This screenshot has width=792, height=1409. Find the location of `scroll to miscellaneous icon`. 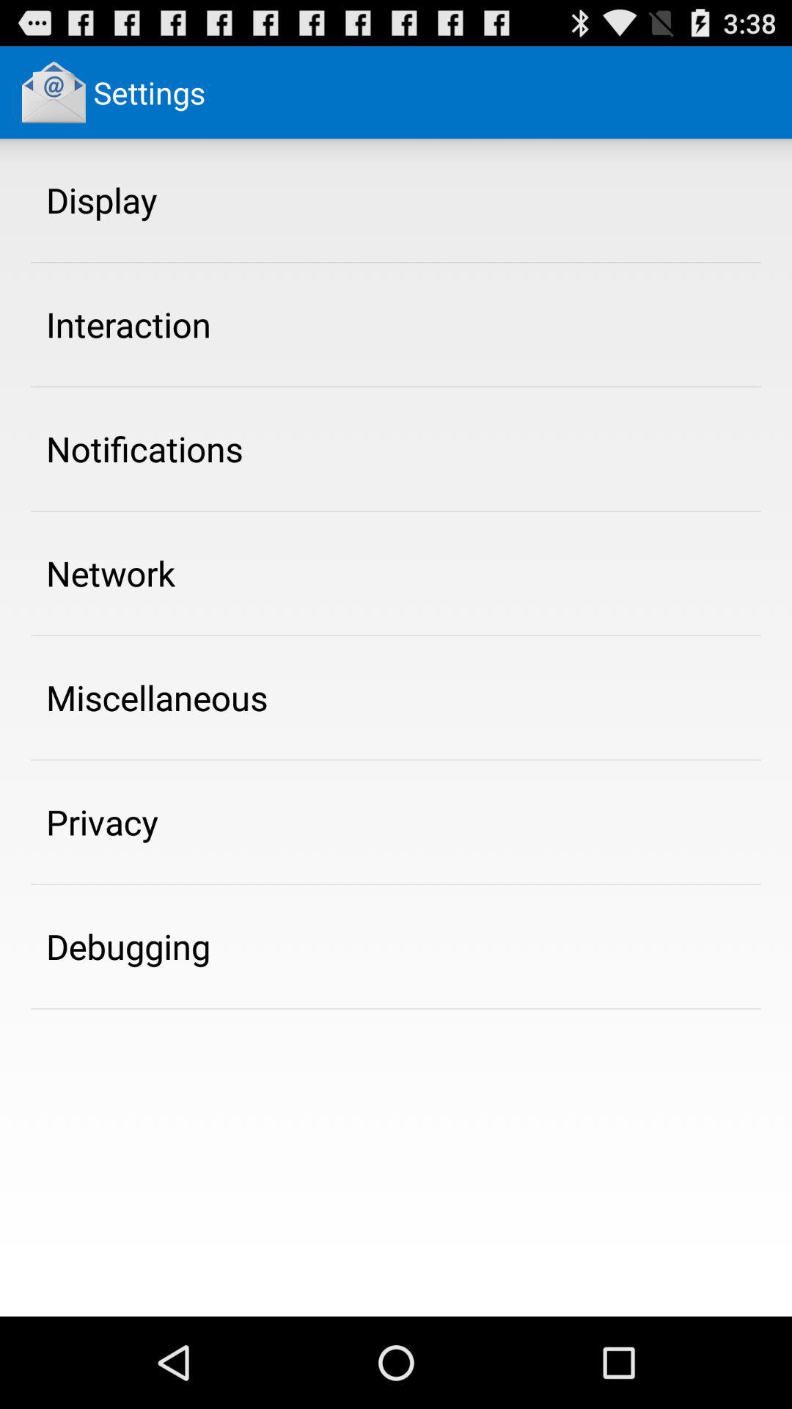

scroll to miscellaneous icon is located at coordinates (157, 697).